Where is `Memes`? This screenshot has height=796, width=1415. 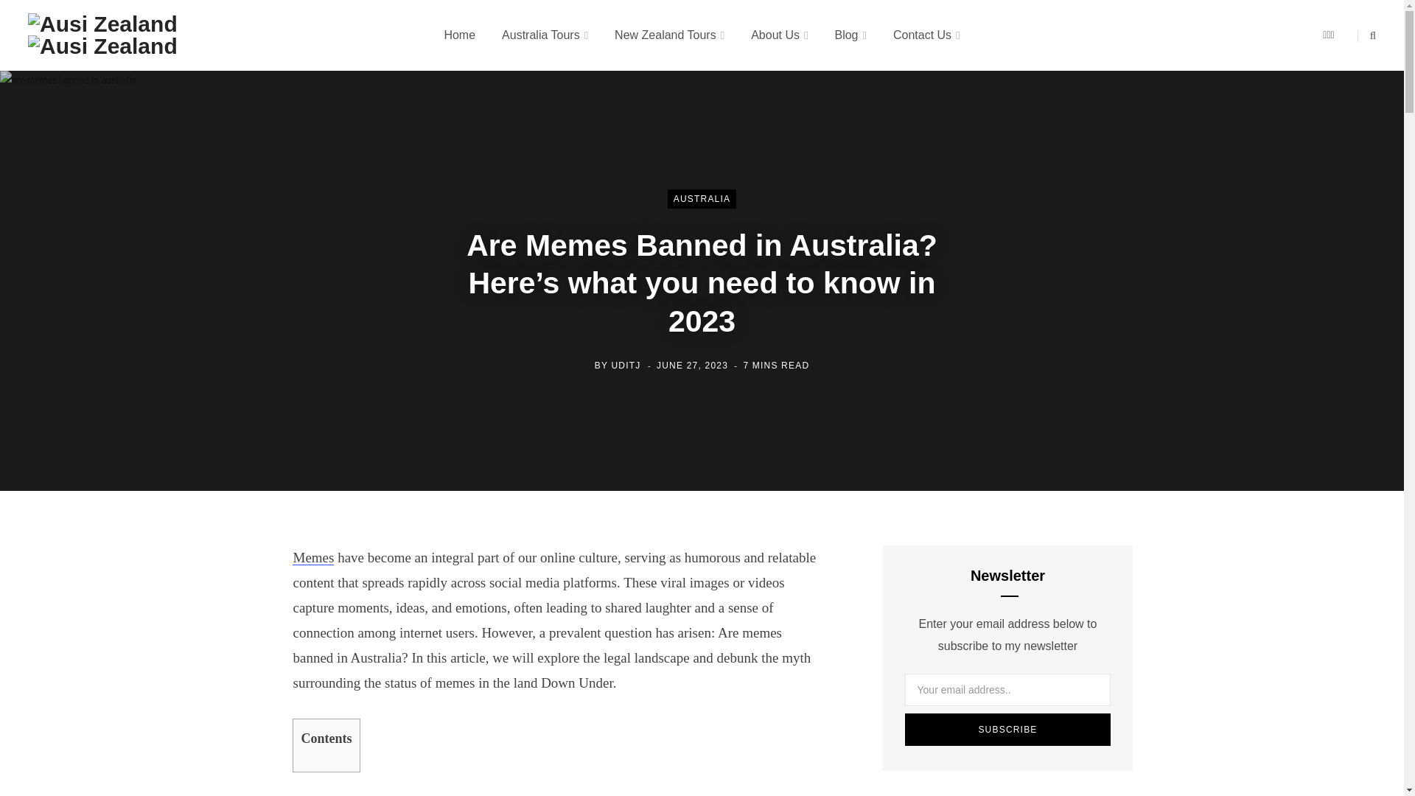
Memes is located at coordinates (313, 557).